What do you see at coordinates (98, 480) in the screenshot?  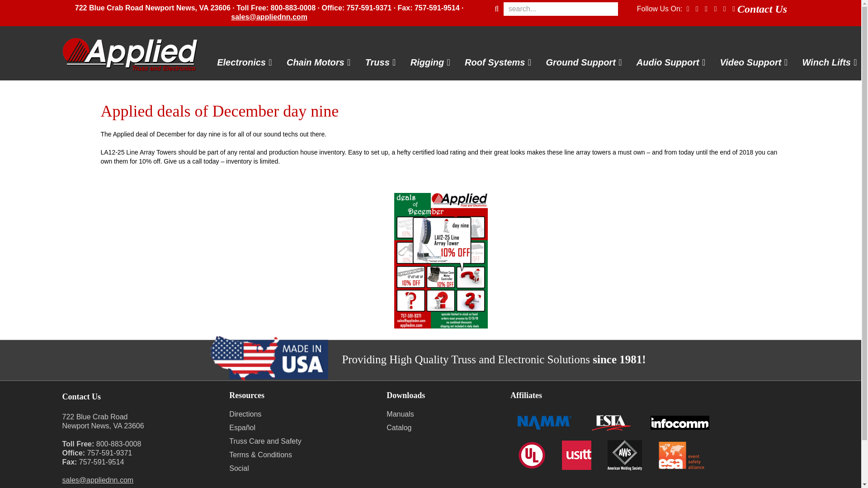 I see `Email Us!` at bounding box center [98, 480].